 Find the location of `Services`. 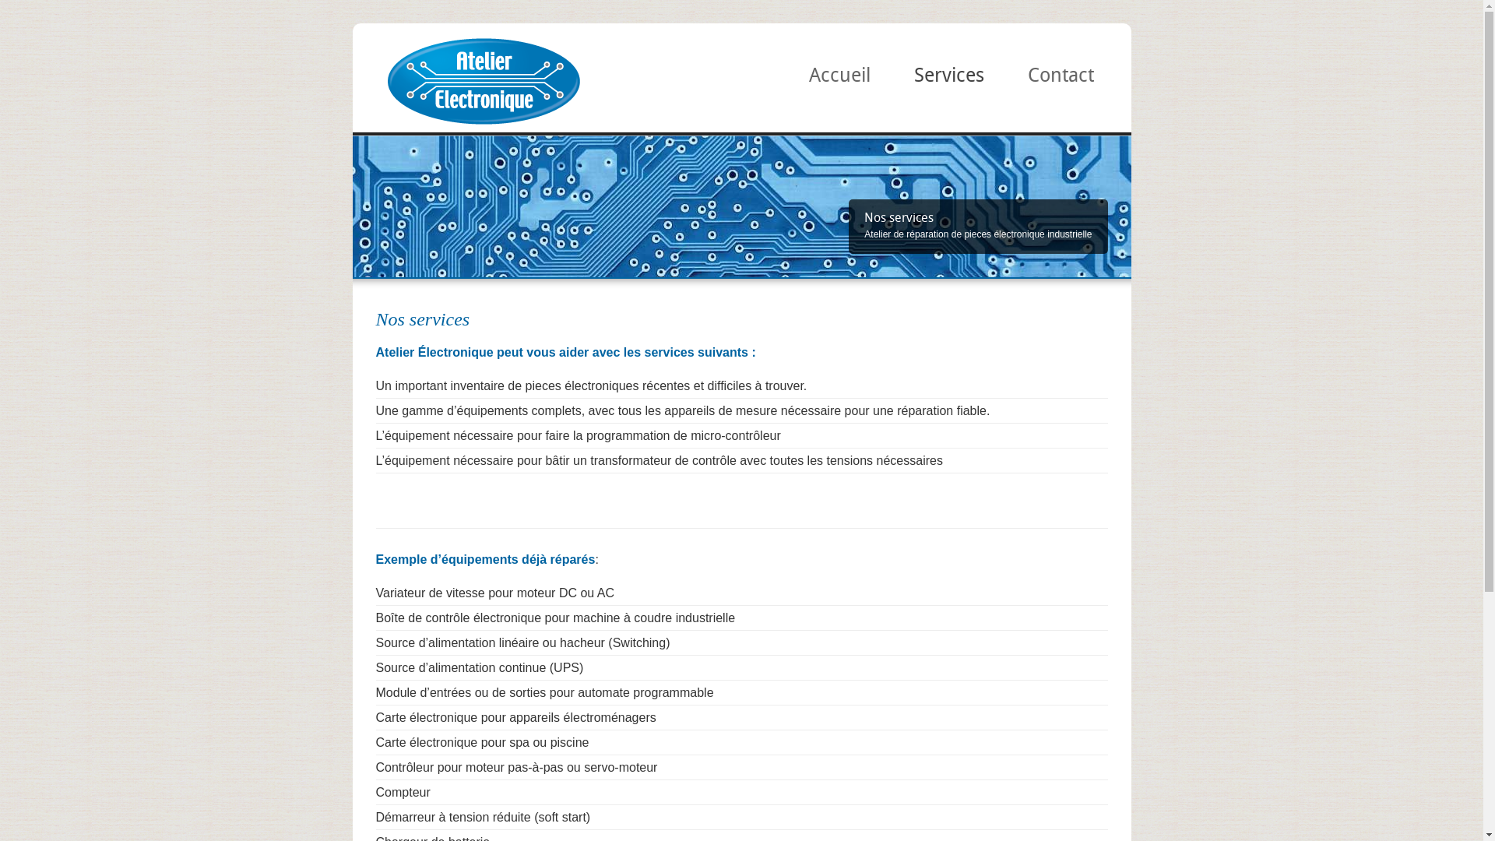

Services is located at coordinates (949, 80).